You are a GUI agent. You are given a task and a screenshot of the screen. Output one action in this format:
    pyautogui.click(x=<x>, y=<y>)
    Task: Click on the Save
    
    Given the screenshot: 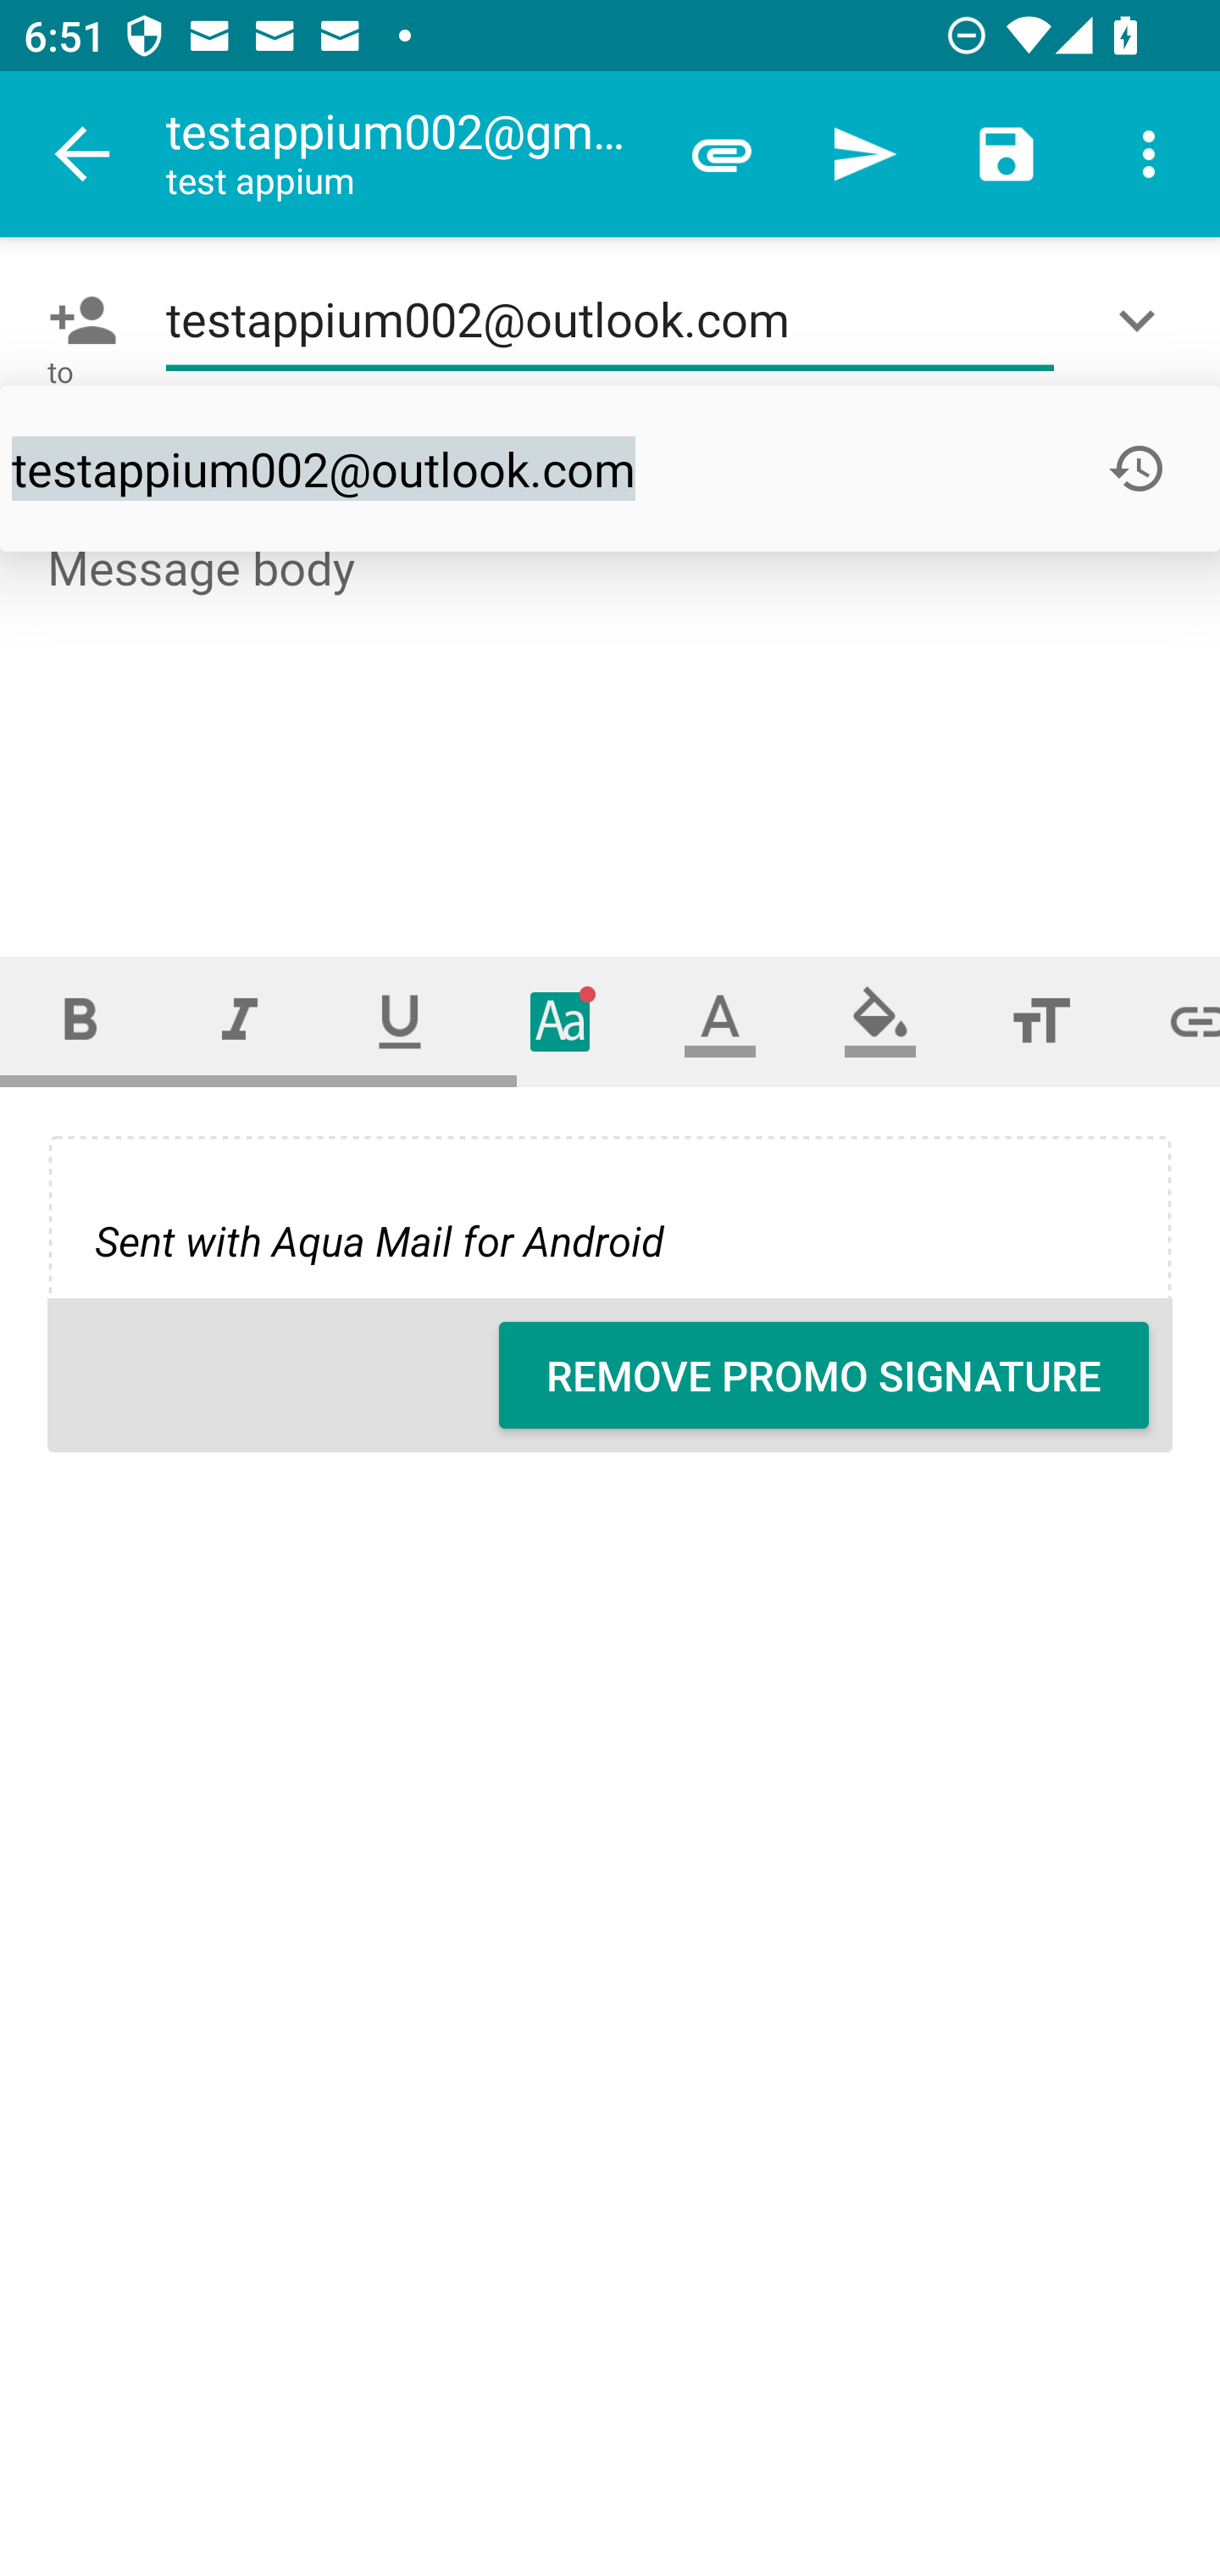 What is the action you would take?
    pyautogui.click(x=1006, y=154)
    